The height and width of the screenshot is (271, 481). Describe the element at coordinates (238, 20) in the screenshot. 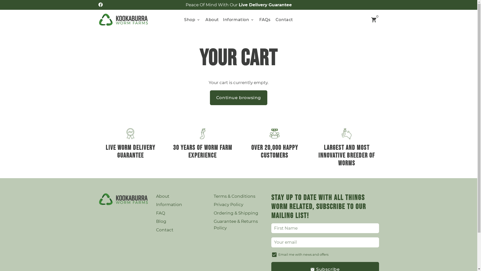

I see `Information keyboard_arrow_down` at that location.